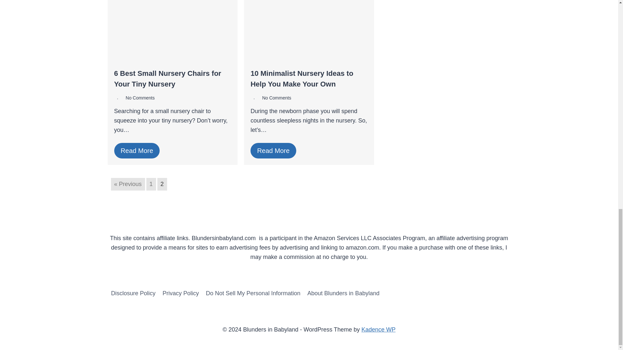 Image resolution: width=623 pixels, height=350 pixels. What do you see at coordinates (273, 151) in the screenshot?
I see `Read More` at bounding box center [273, 151].